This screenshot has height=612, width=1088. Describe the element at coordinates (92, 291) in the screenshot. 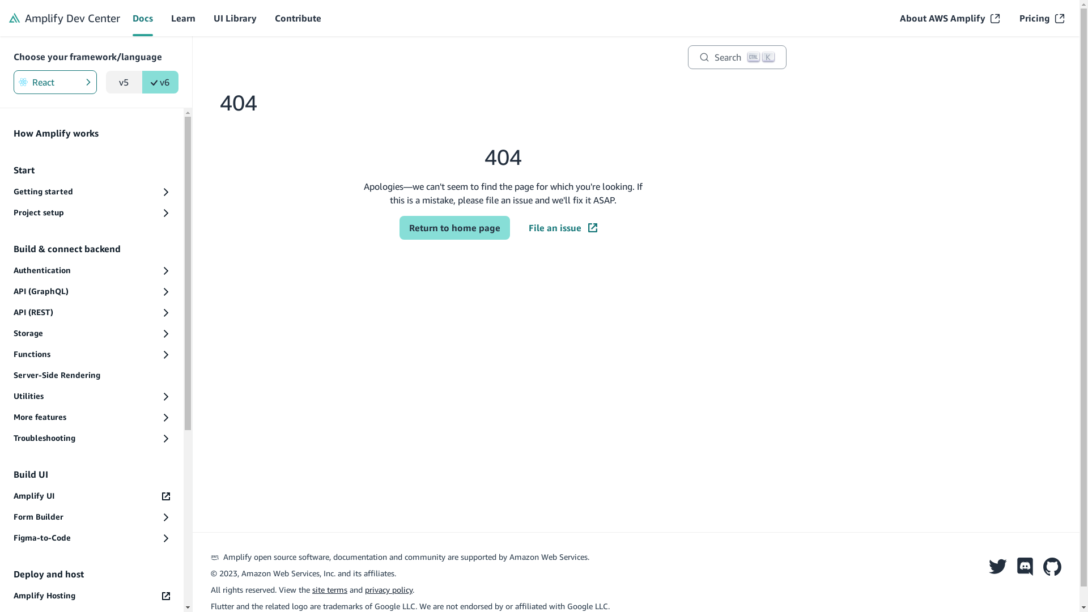

I see `API (GraphQL)` at that location.